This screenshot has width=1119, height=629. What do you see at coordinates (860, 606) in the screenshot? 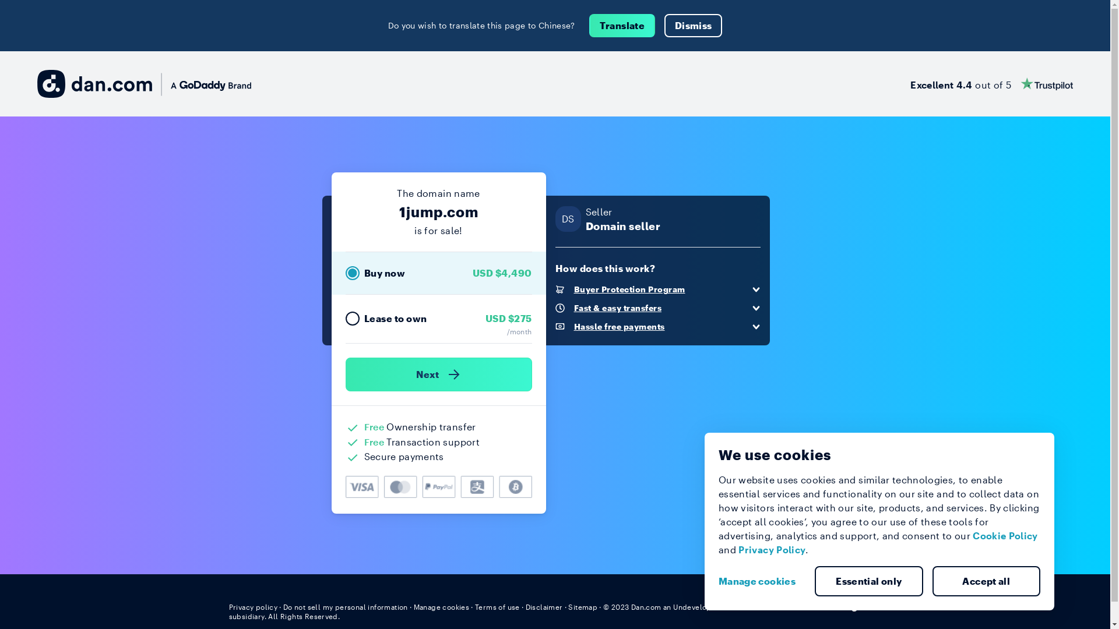
I see `English` at bounding box center [860, 606].